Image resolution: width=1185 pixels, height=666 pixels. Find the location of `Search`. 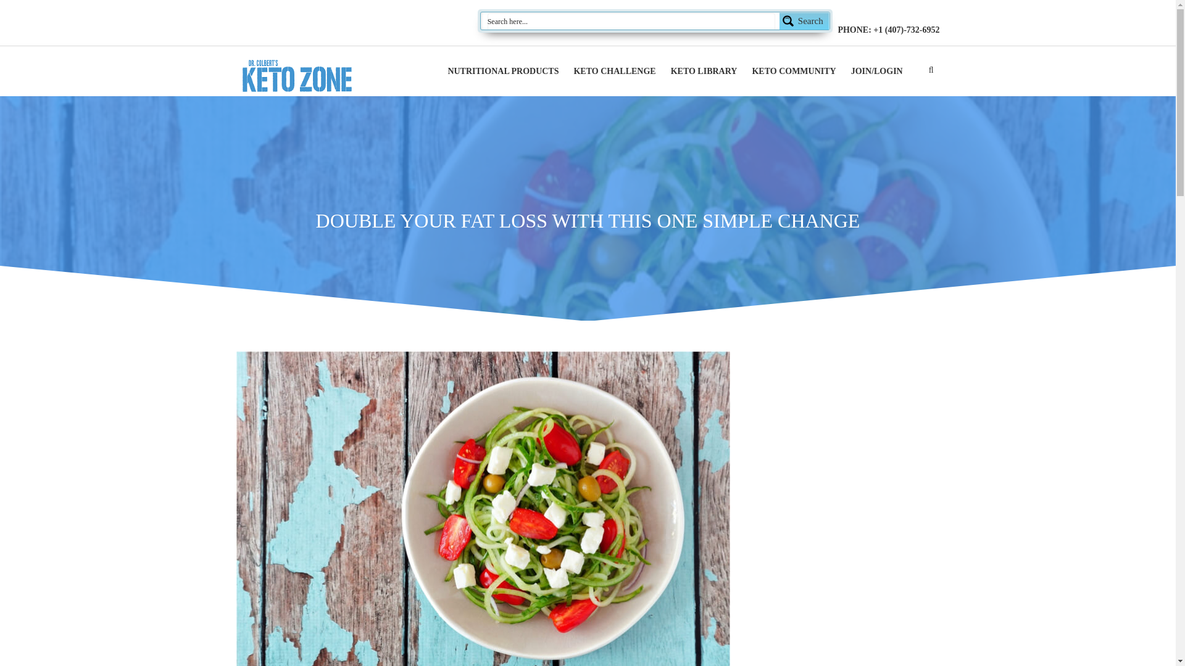

Search is located at coordinates (655, 21).